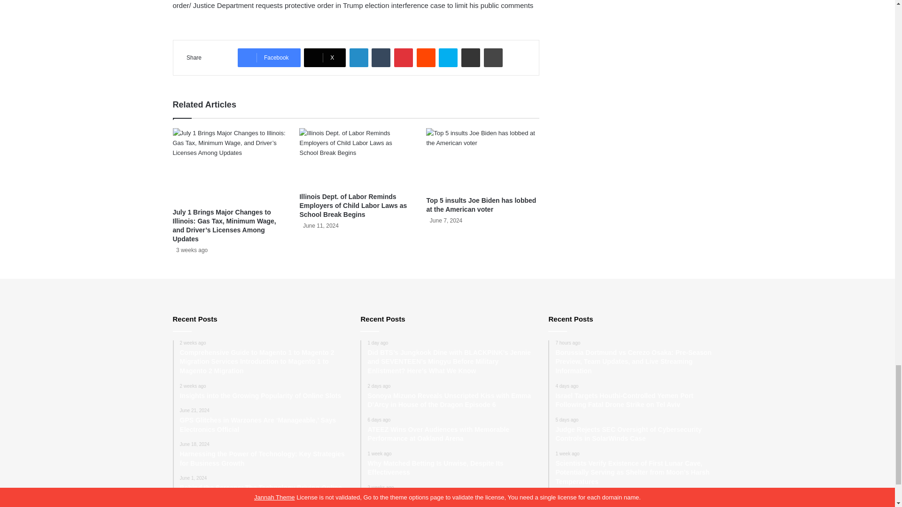  Describe the element at coordinates (359, 57) in the screenshot. I see `LinkedIn` at that location.